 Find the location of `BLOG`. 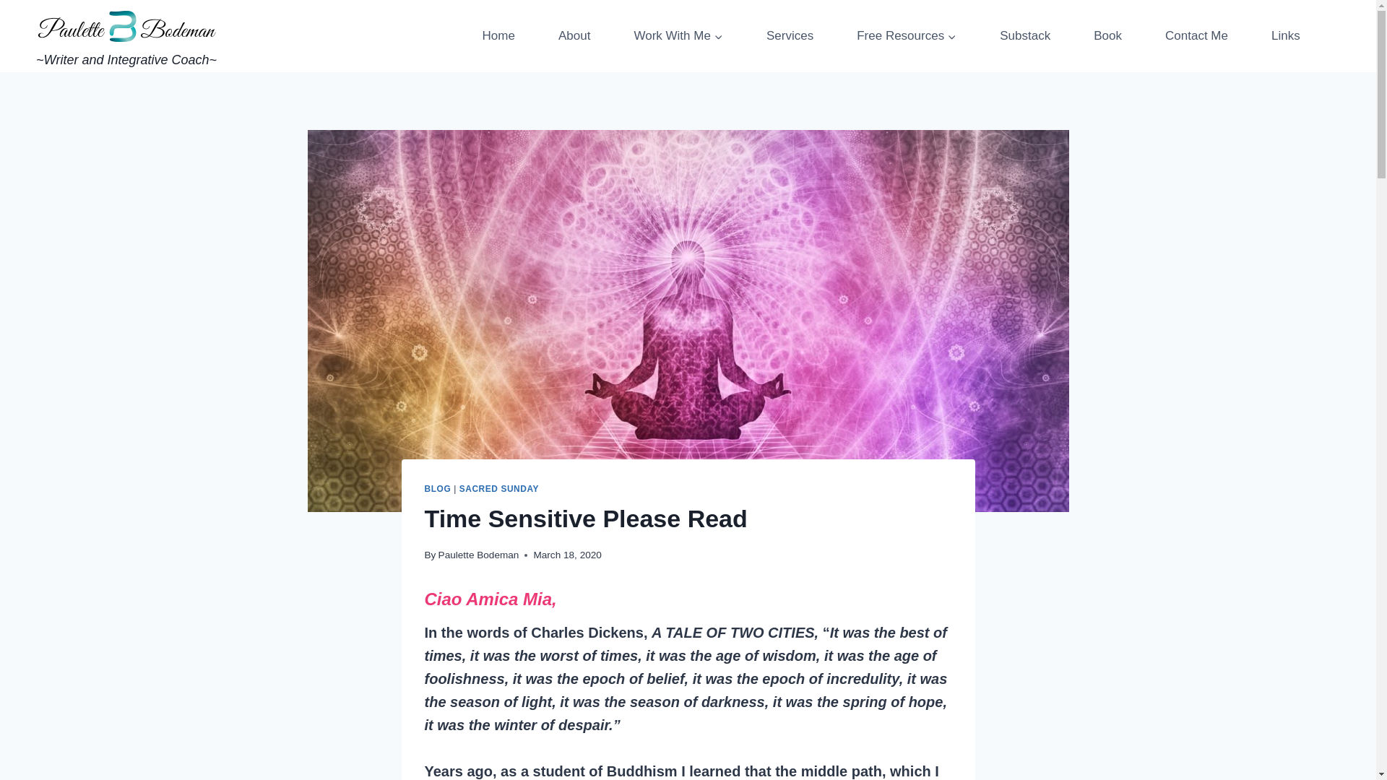

BLOG is located at coordinates (438, 488).